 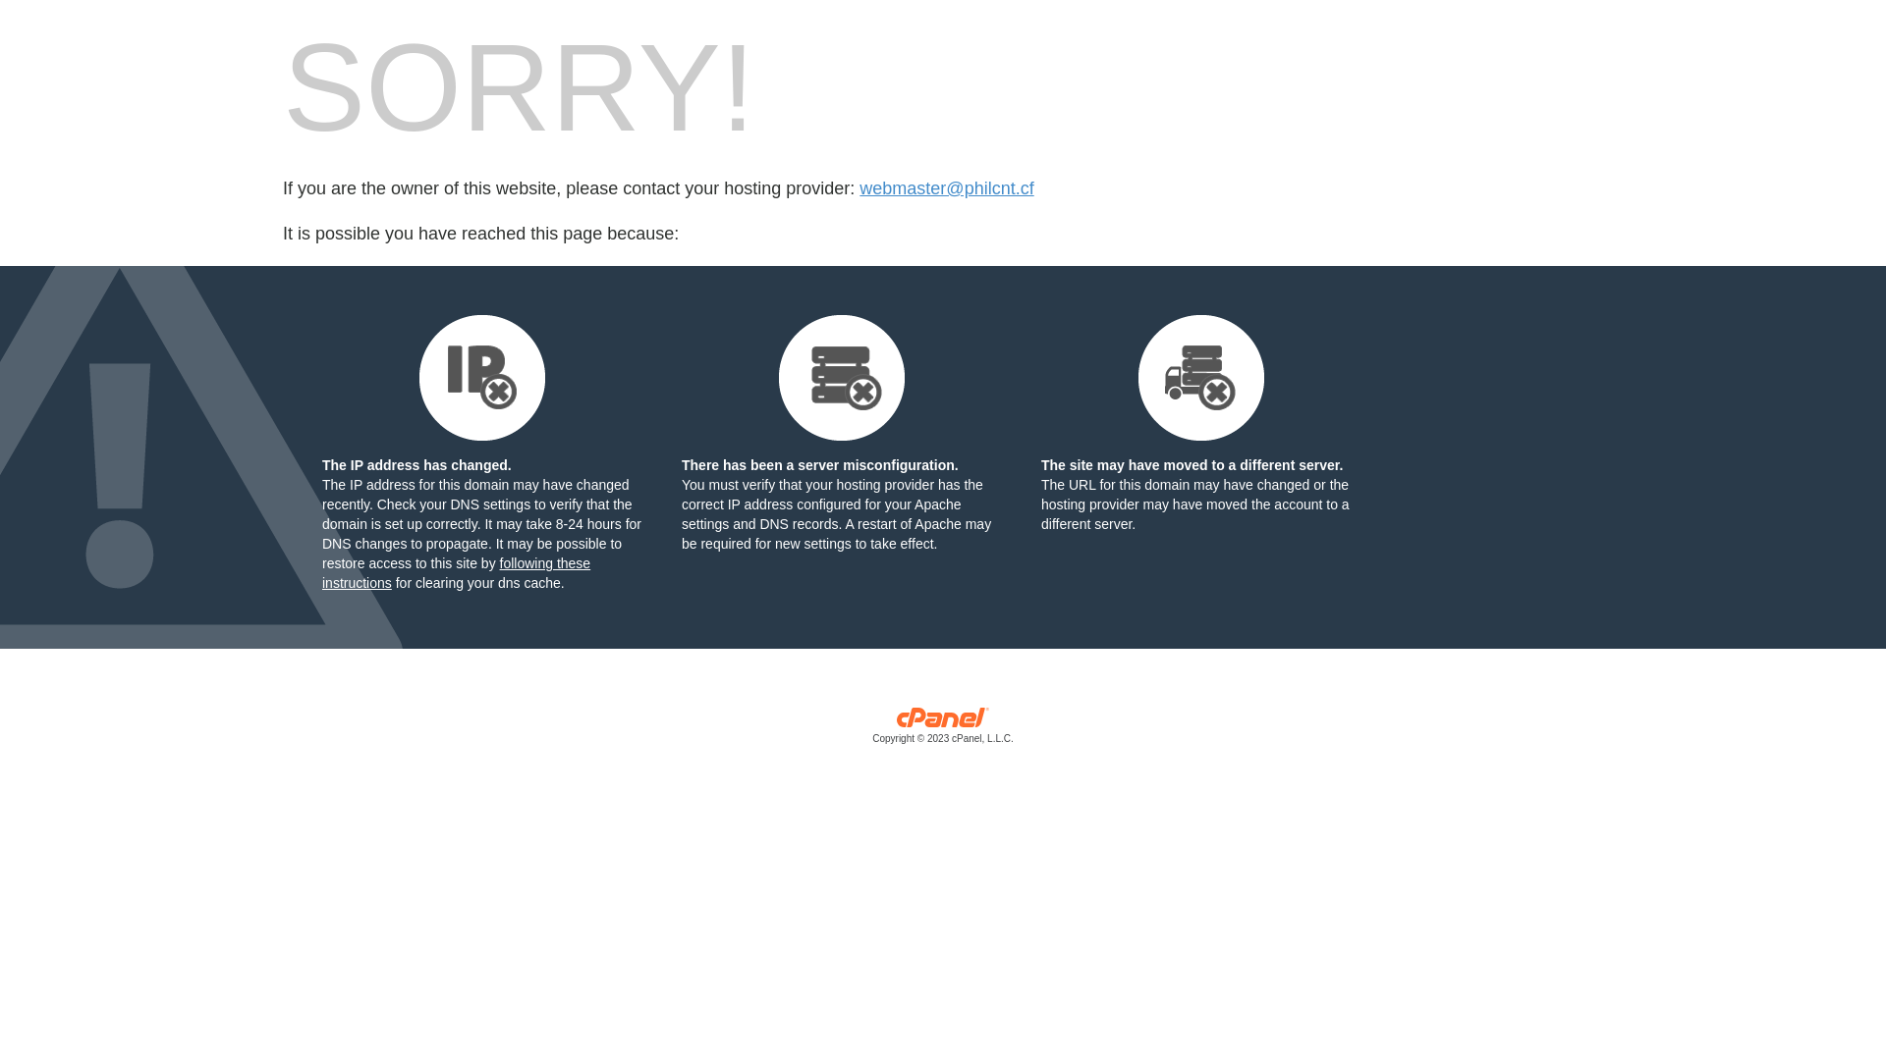 What do you see at coordinates (947, 188) in the screenshot?
I see `webmaster@philcnt.cf` at bounding box center [947, 188].